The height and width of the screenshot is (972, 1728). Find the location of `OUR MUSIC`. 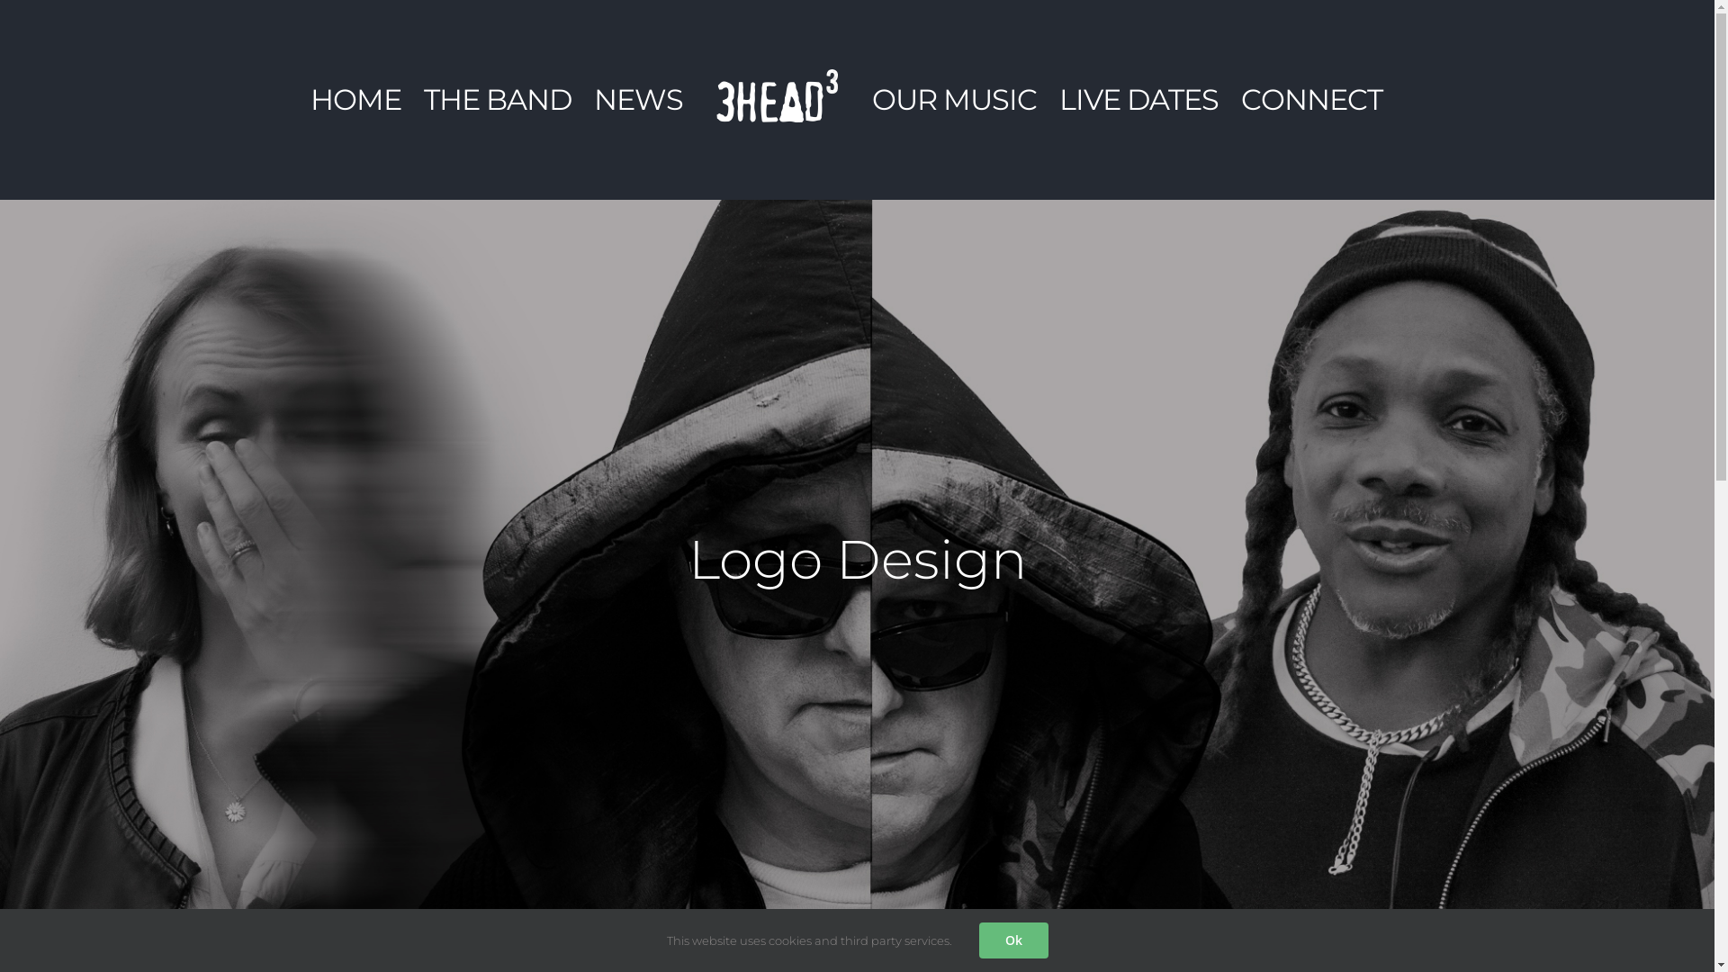

OUR MUSIC is located at coordinates (954, 100).